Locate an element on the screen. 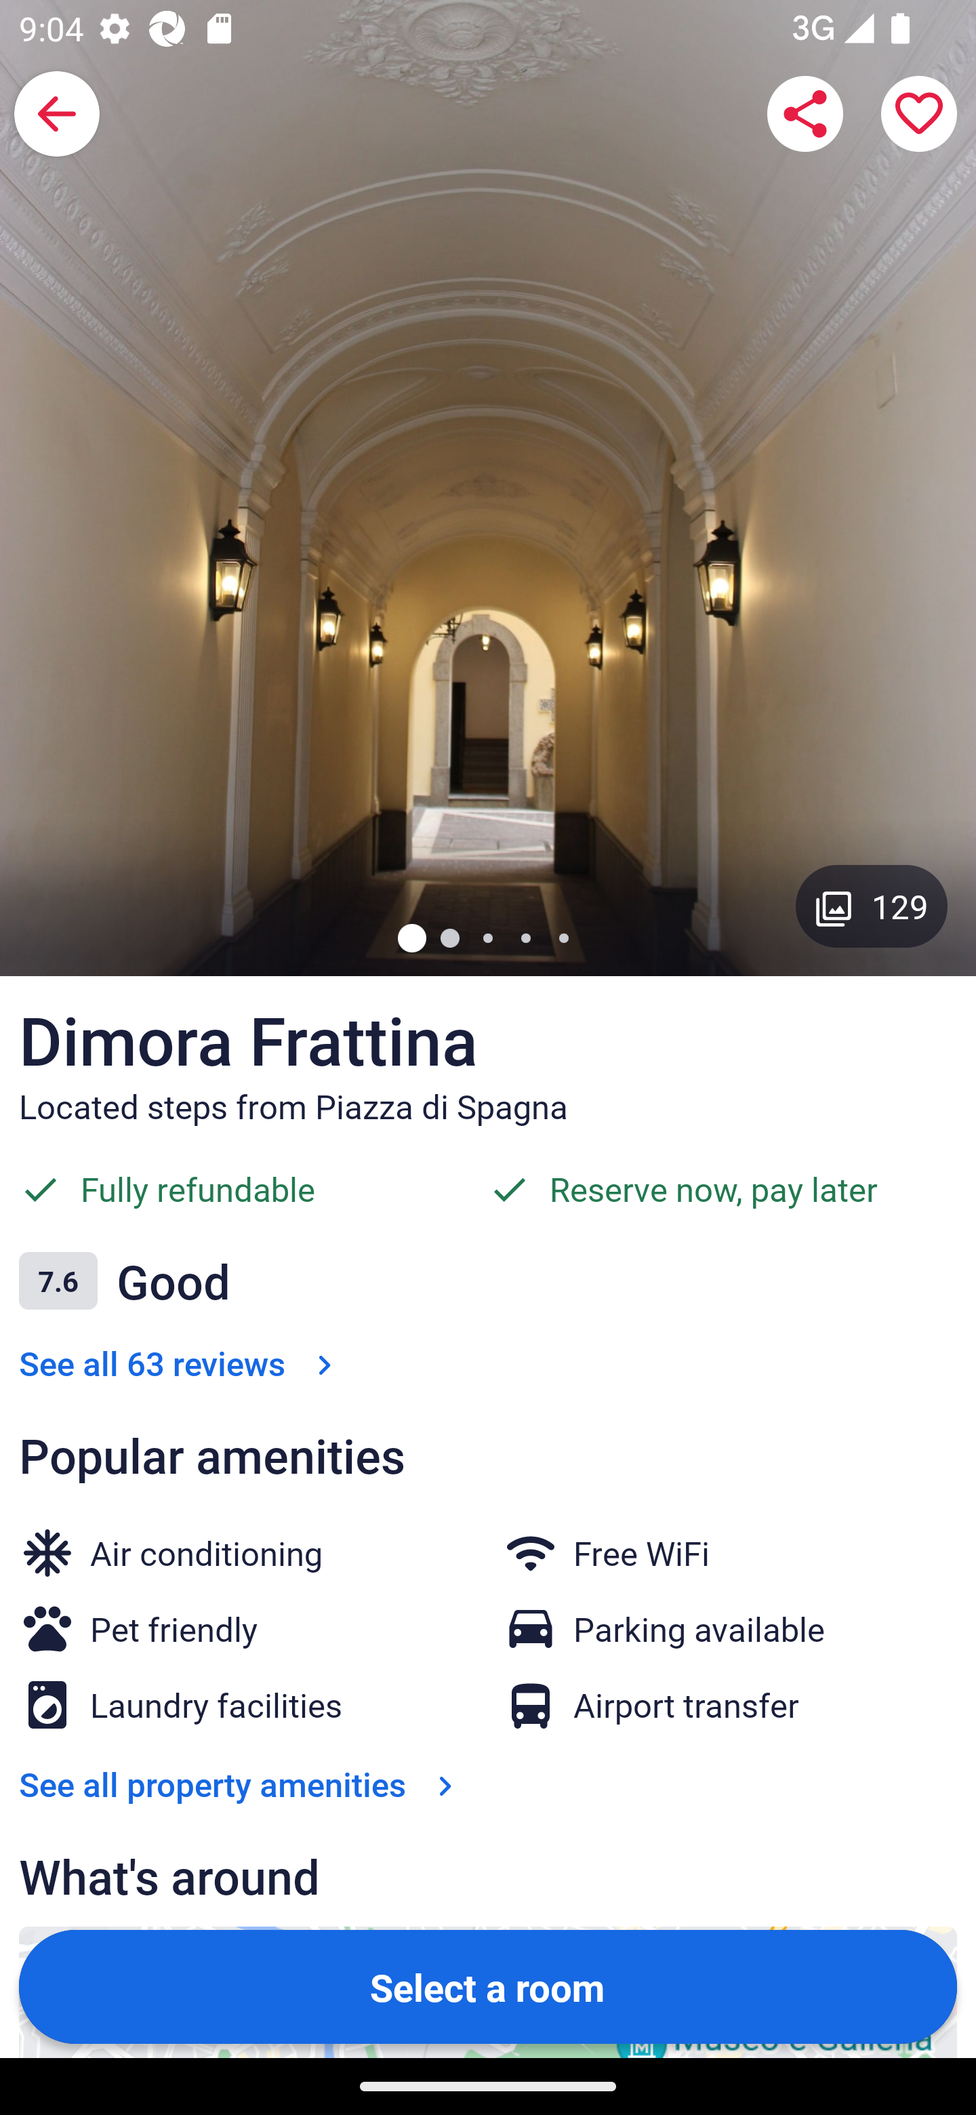 This screenshot has height=2115, width=976. Select a room Button Select a room is located at coordinates (488, 1986).